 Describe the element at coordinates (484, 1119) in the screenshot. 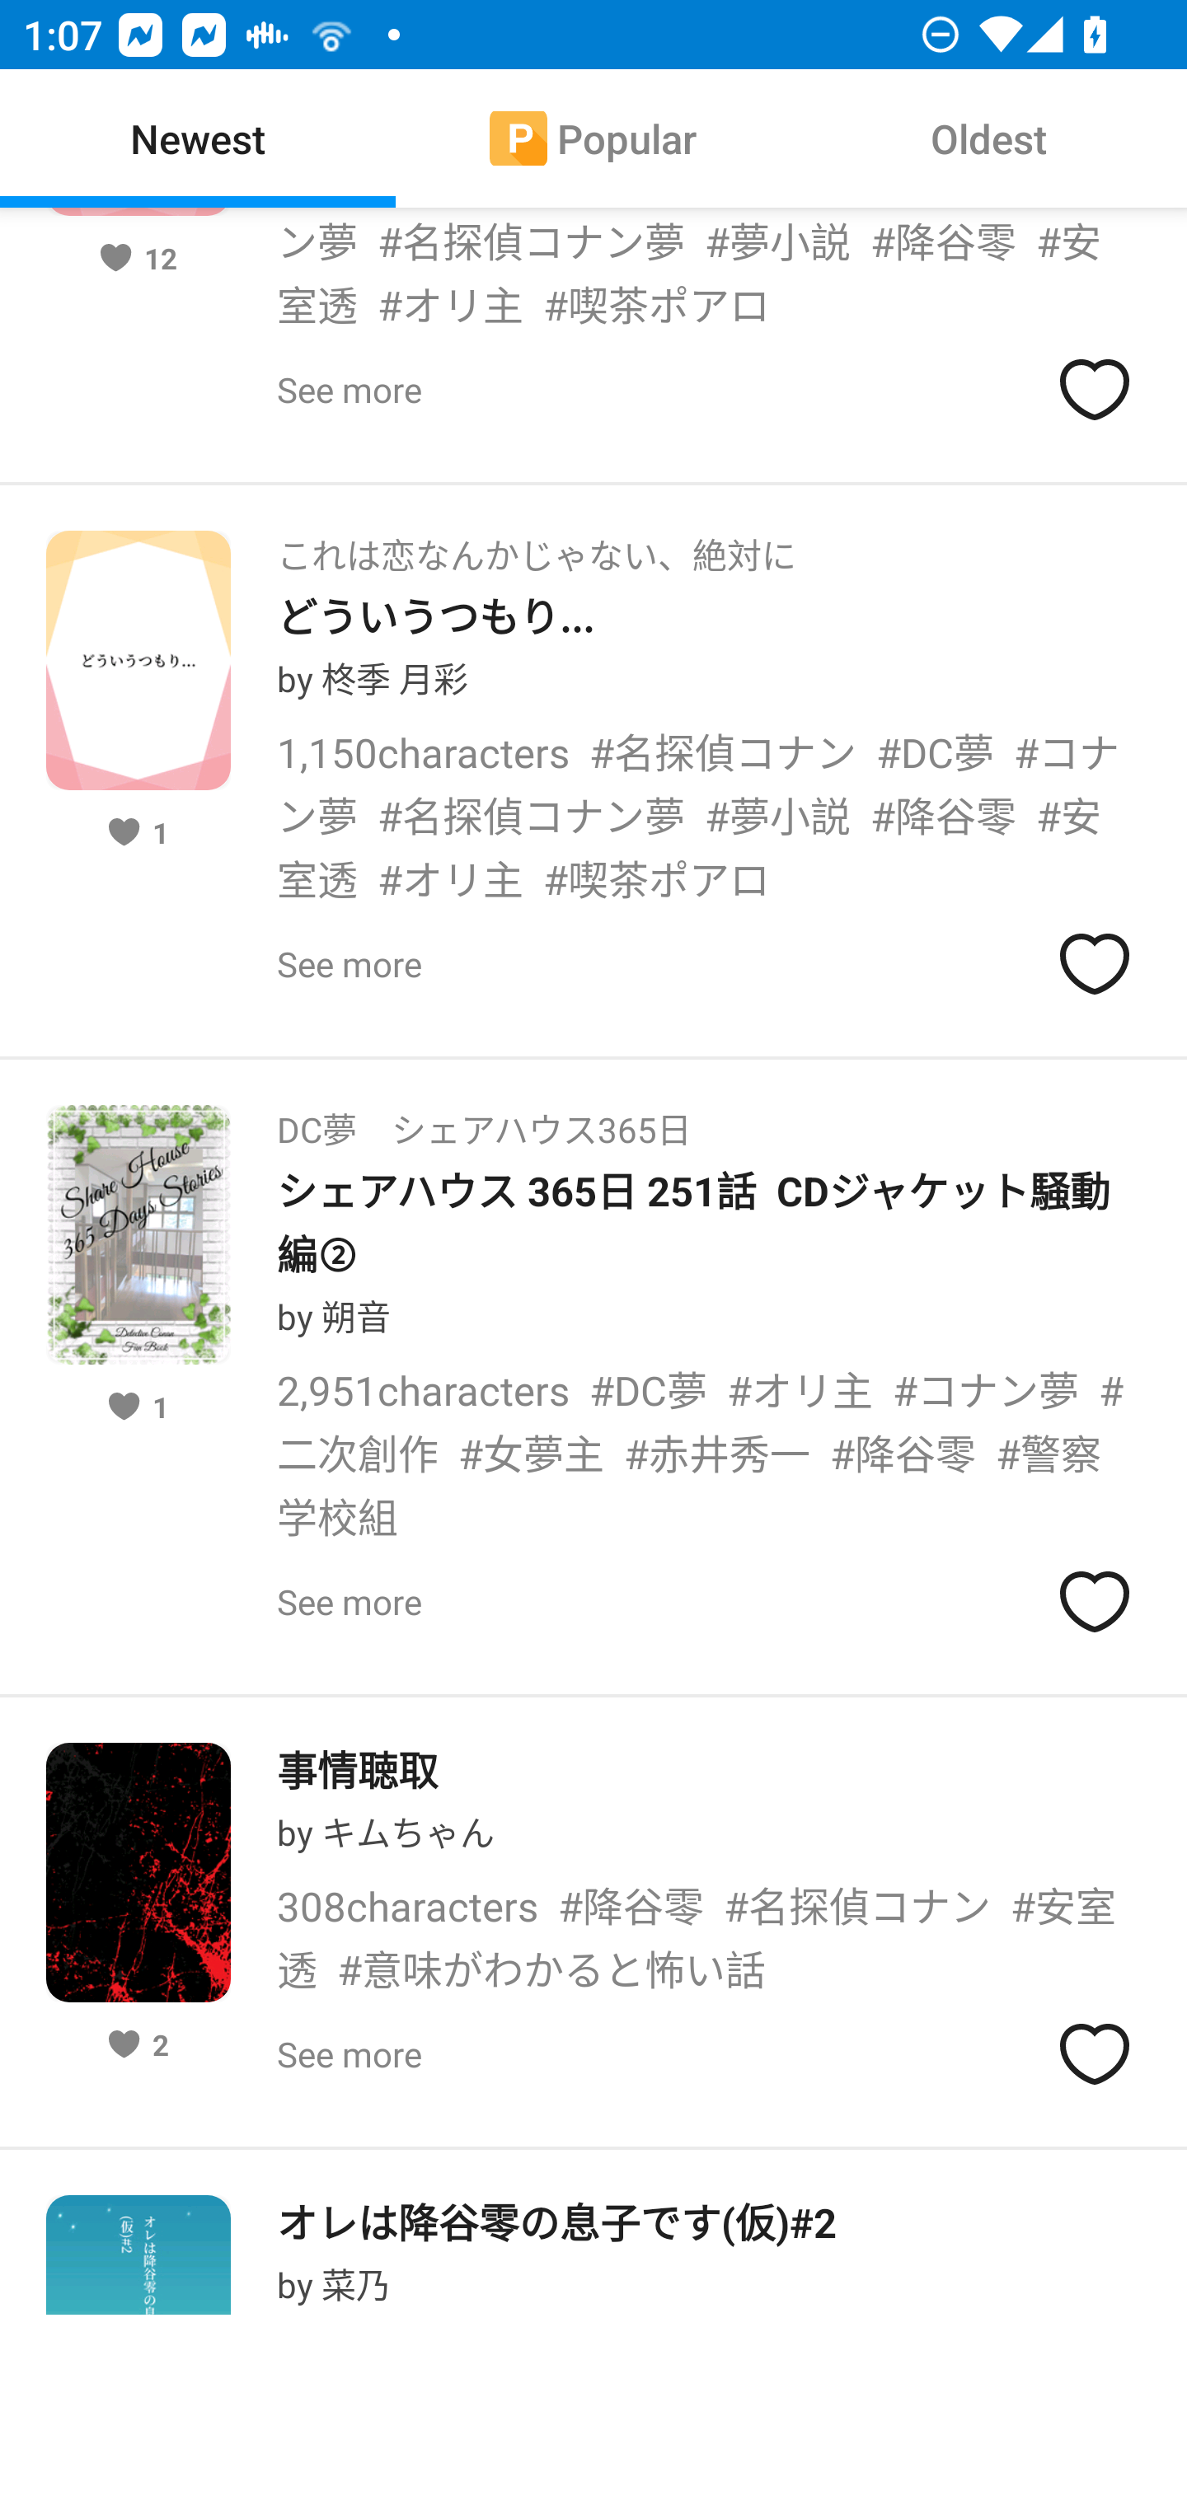

I see `DC夢　シェアハウス365日` at that location.